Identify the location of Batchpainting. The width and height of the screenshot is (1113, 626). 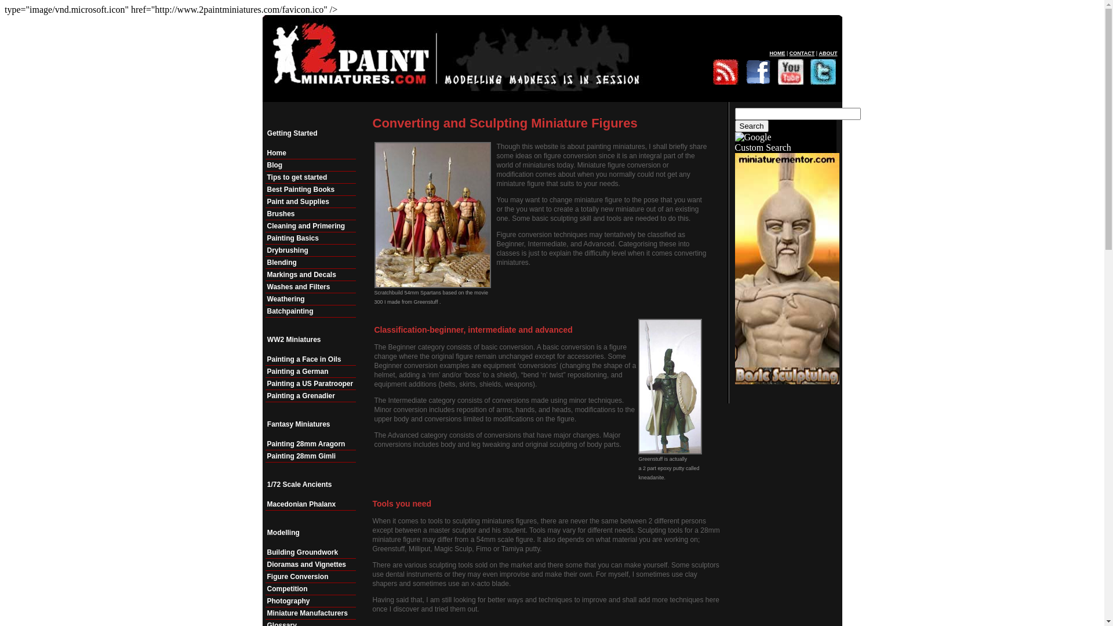
(311, 312).